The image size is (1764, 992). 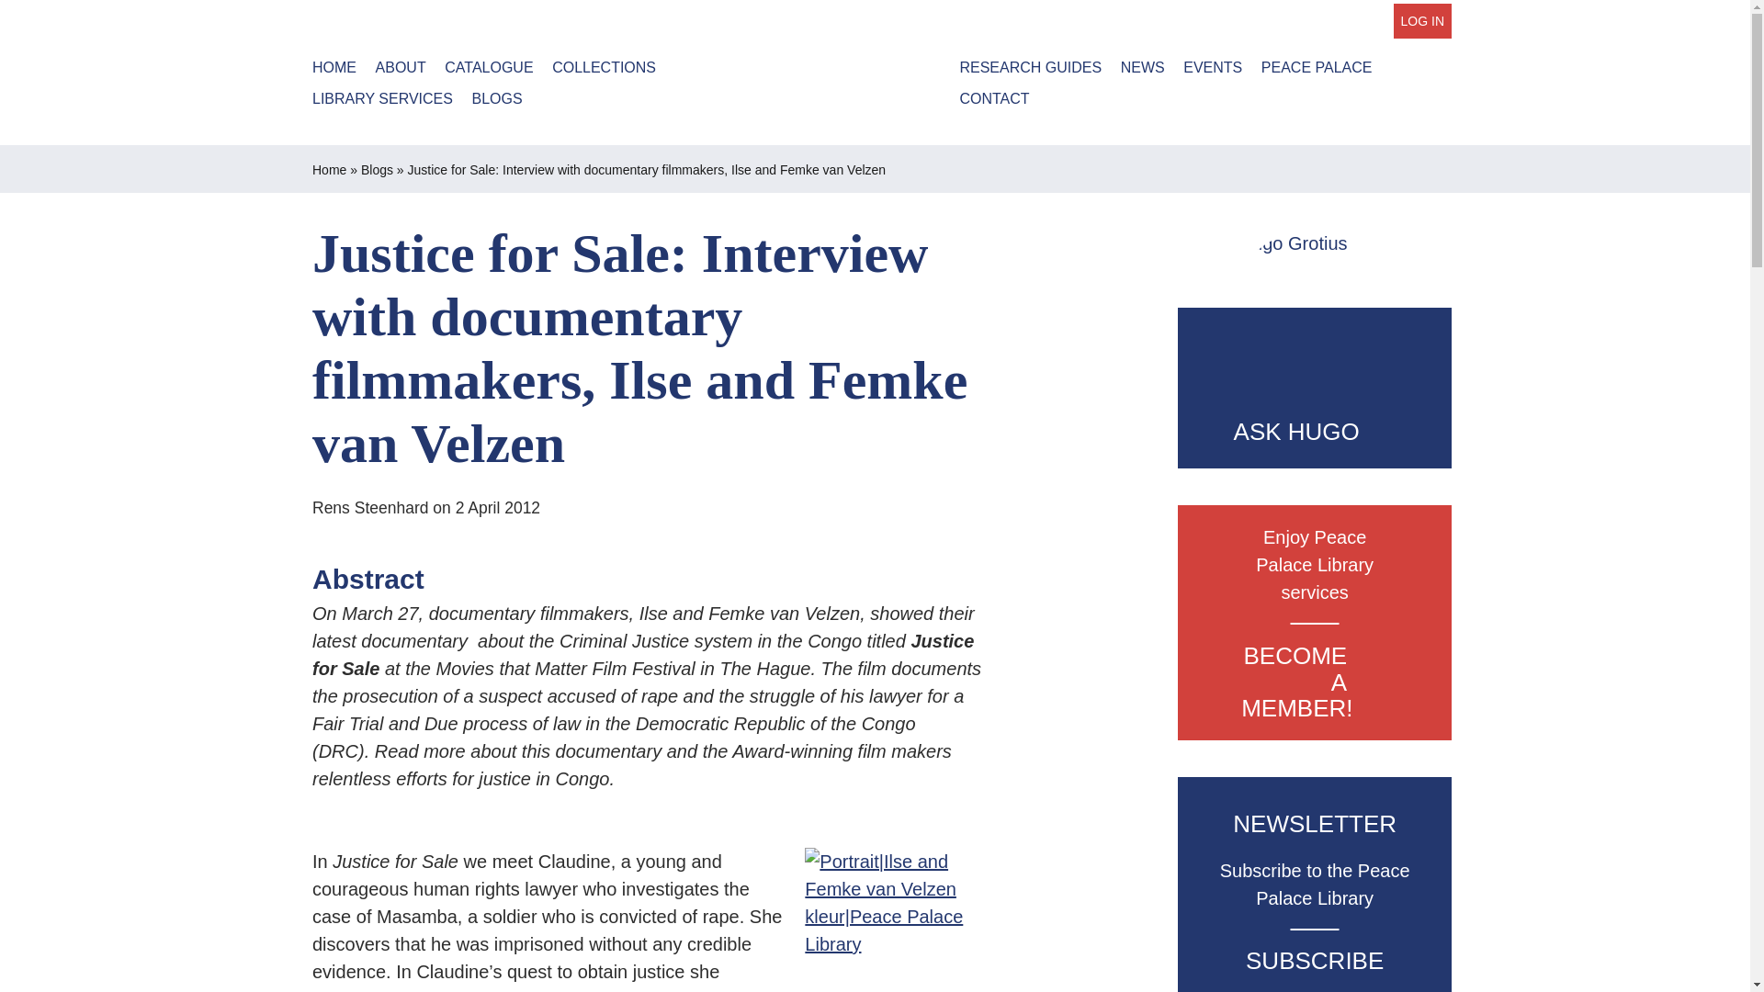 I want to click on LIBRARY SERVICES, so click(x=382, y=99).